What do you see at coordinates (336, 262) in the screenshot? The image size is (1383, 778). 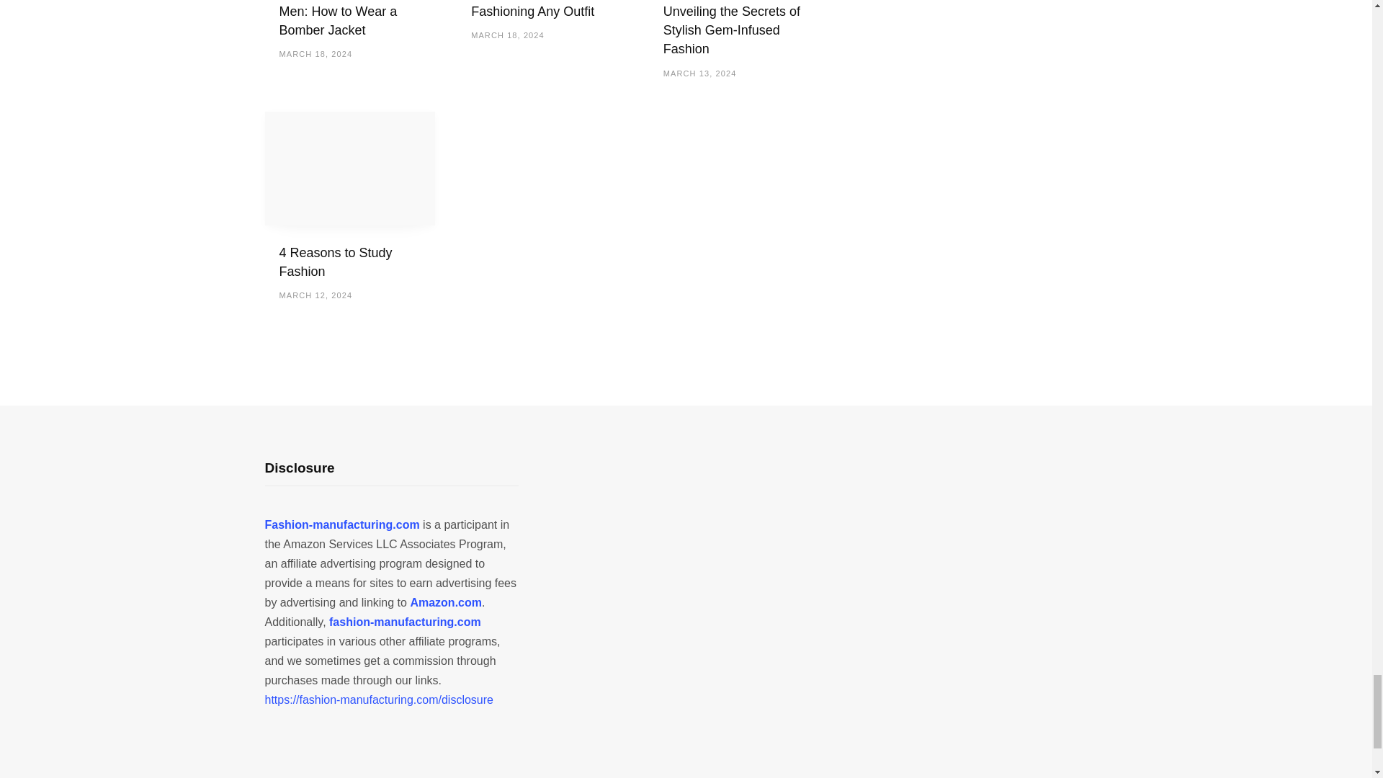 I see `4 Reasons to Study Fashion` at bounding box center [336, 262].